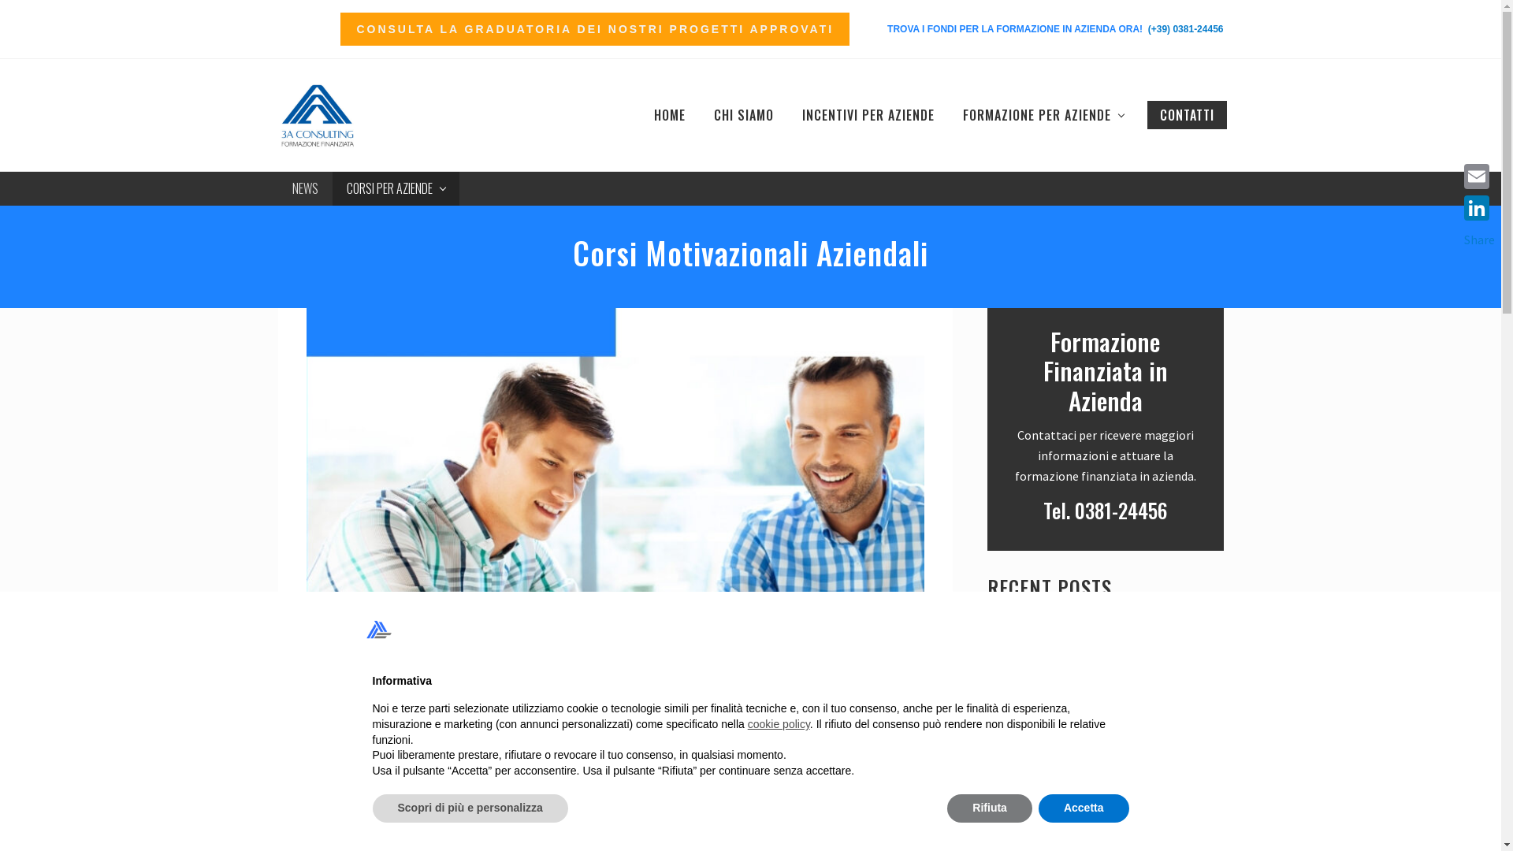  What do you see at coordinates (0, 0) in the screenshot?
I see `Skip to right header navigation` at bounding box center [0, 0].